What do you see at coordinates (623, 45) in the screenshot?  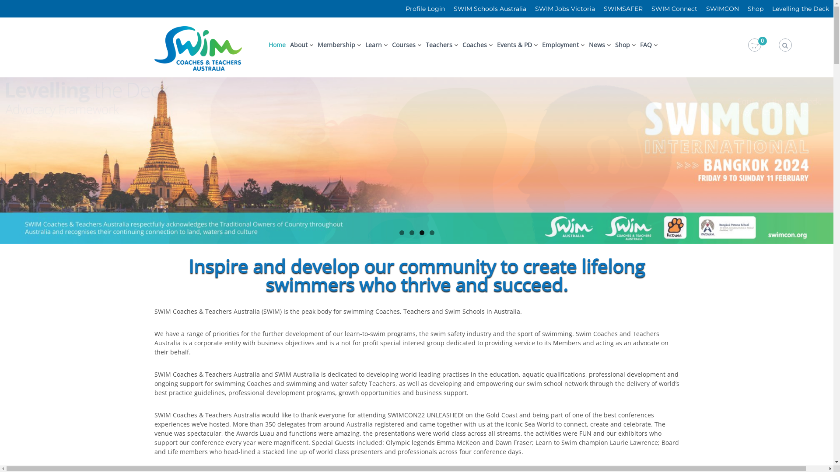 I see `Shop` at bounding box center [623, 45].